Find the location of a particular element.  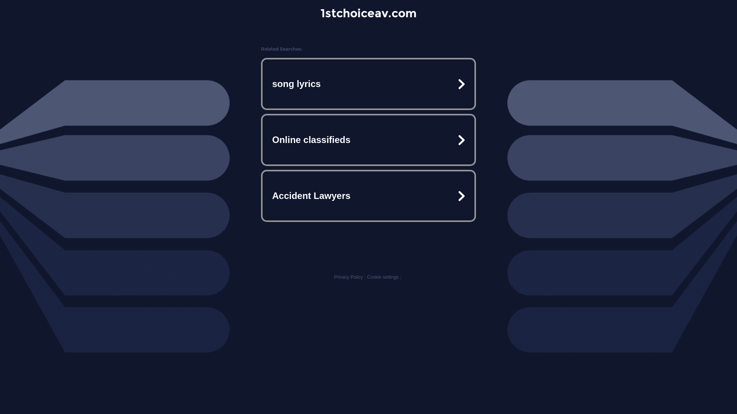

Privacy Policy is located at coordinates (349, 277).